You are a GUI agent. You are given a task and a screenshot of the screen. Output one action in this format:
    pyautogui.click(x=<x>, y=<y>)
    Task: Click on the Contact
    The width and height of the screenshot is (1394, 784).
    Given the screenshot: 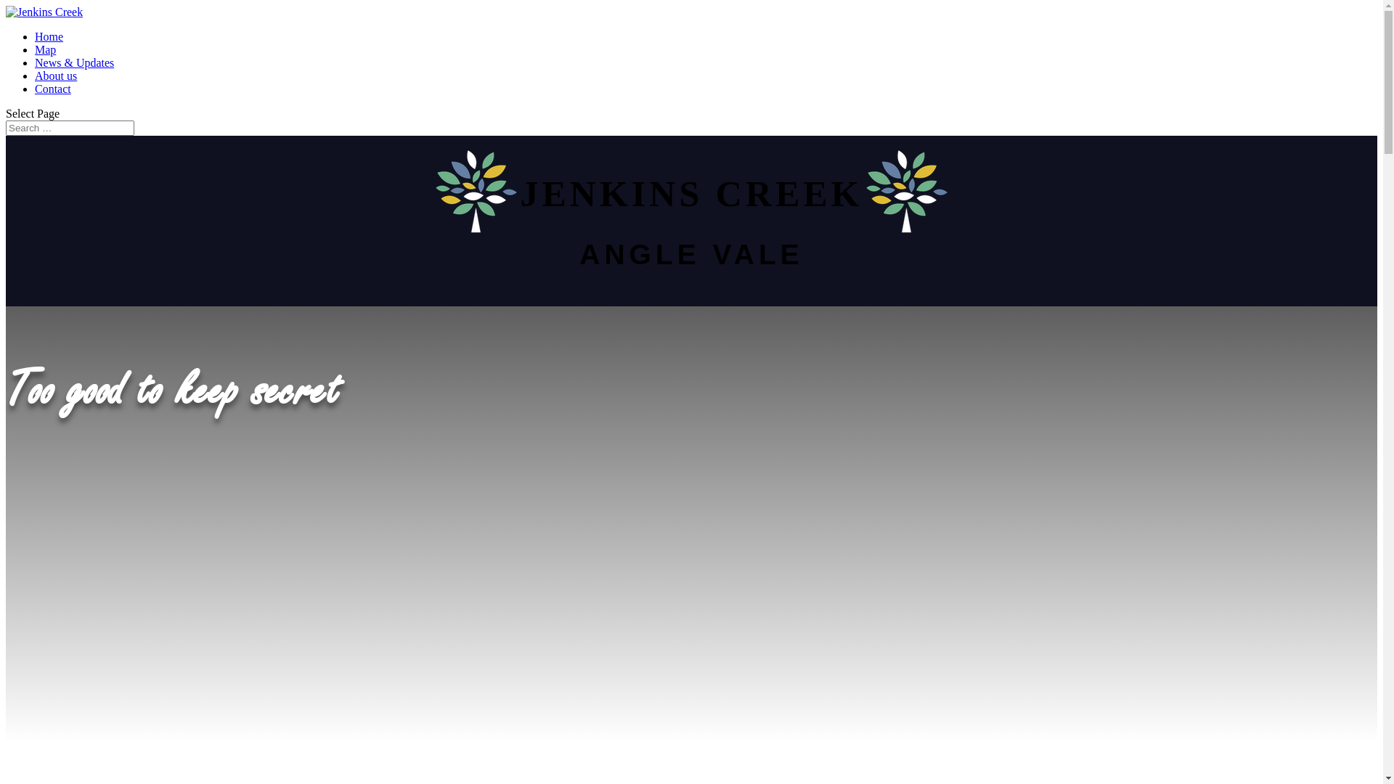 What is the action you would take?
    pyautogui.click(x=53, y=89)
    